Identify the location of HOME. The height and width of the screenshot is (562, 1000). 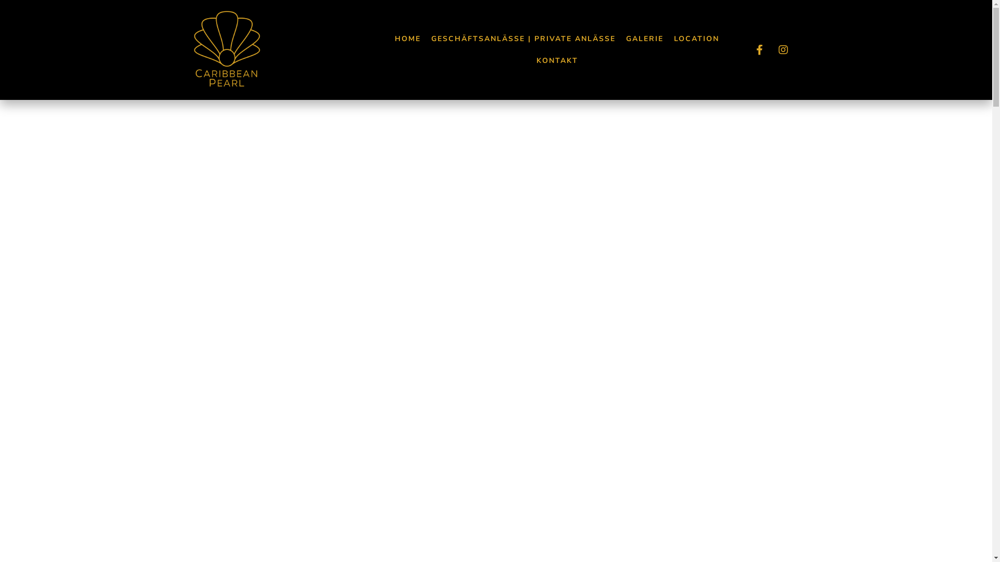
(408, 39).